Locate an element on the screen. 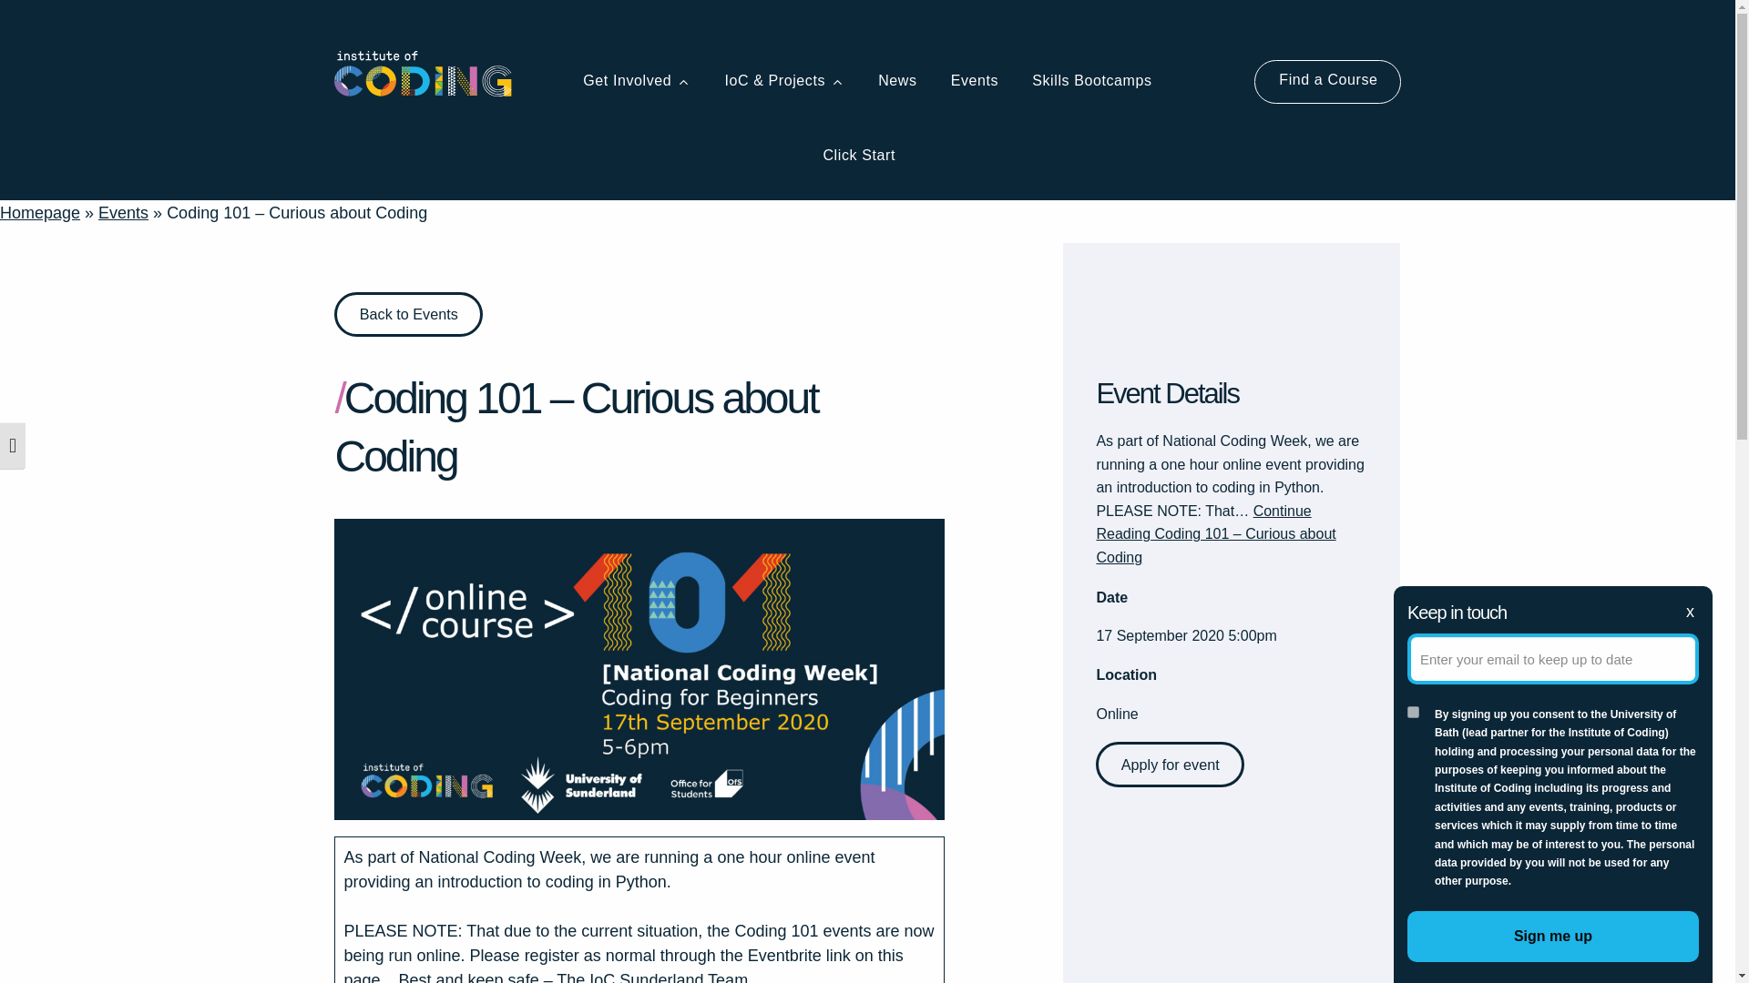  News is located at coordinates (896, 80).